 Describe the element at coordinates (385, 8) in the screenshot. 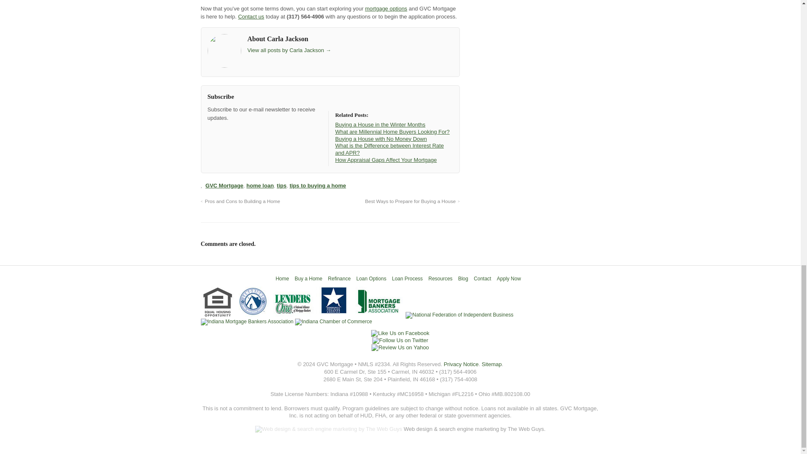

I see `mortgage options` at that location.